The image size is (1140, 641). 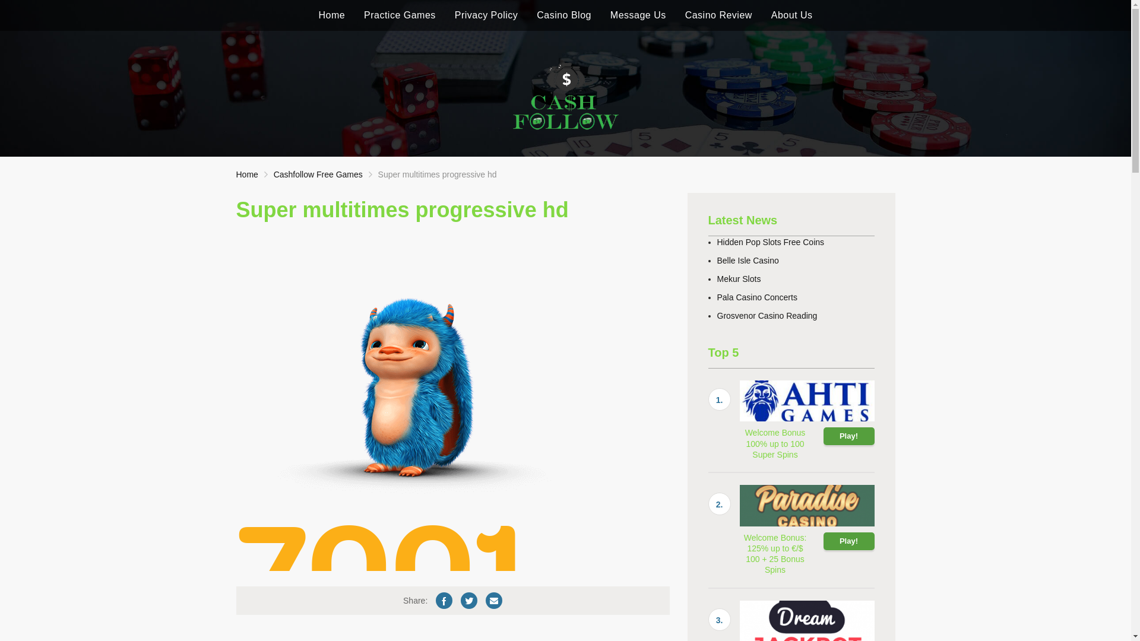 What do you see at coordinates (767, 316) in the screenshot?
I see `Grosvenor Casino Reading` at bounding box center [767, 316].